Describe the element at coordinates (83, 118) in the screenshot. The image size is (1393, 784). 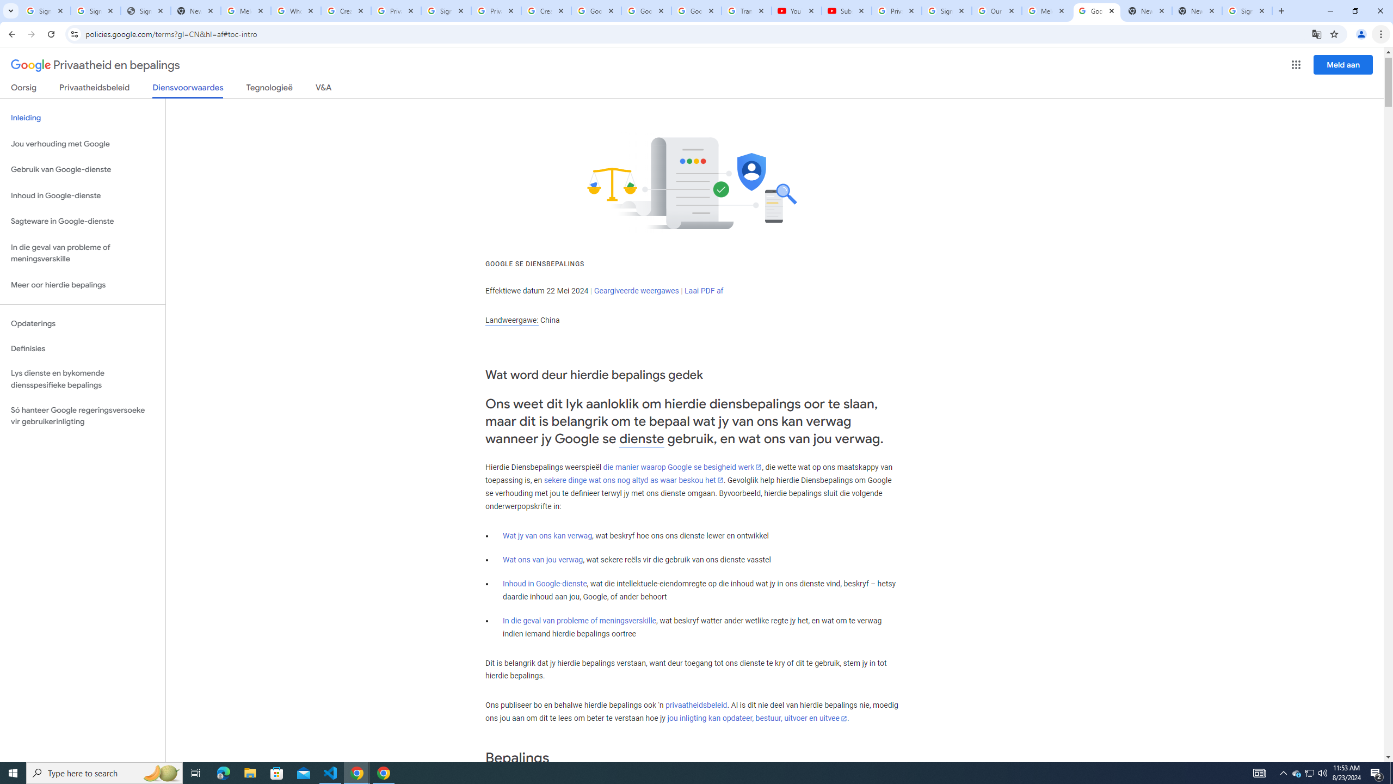
I see `Inleiding` at that location.